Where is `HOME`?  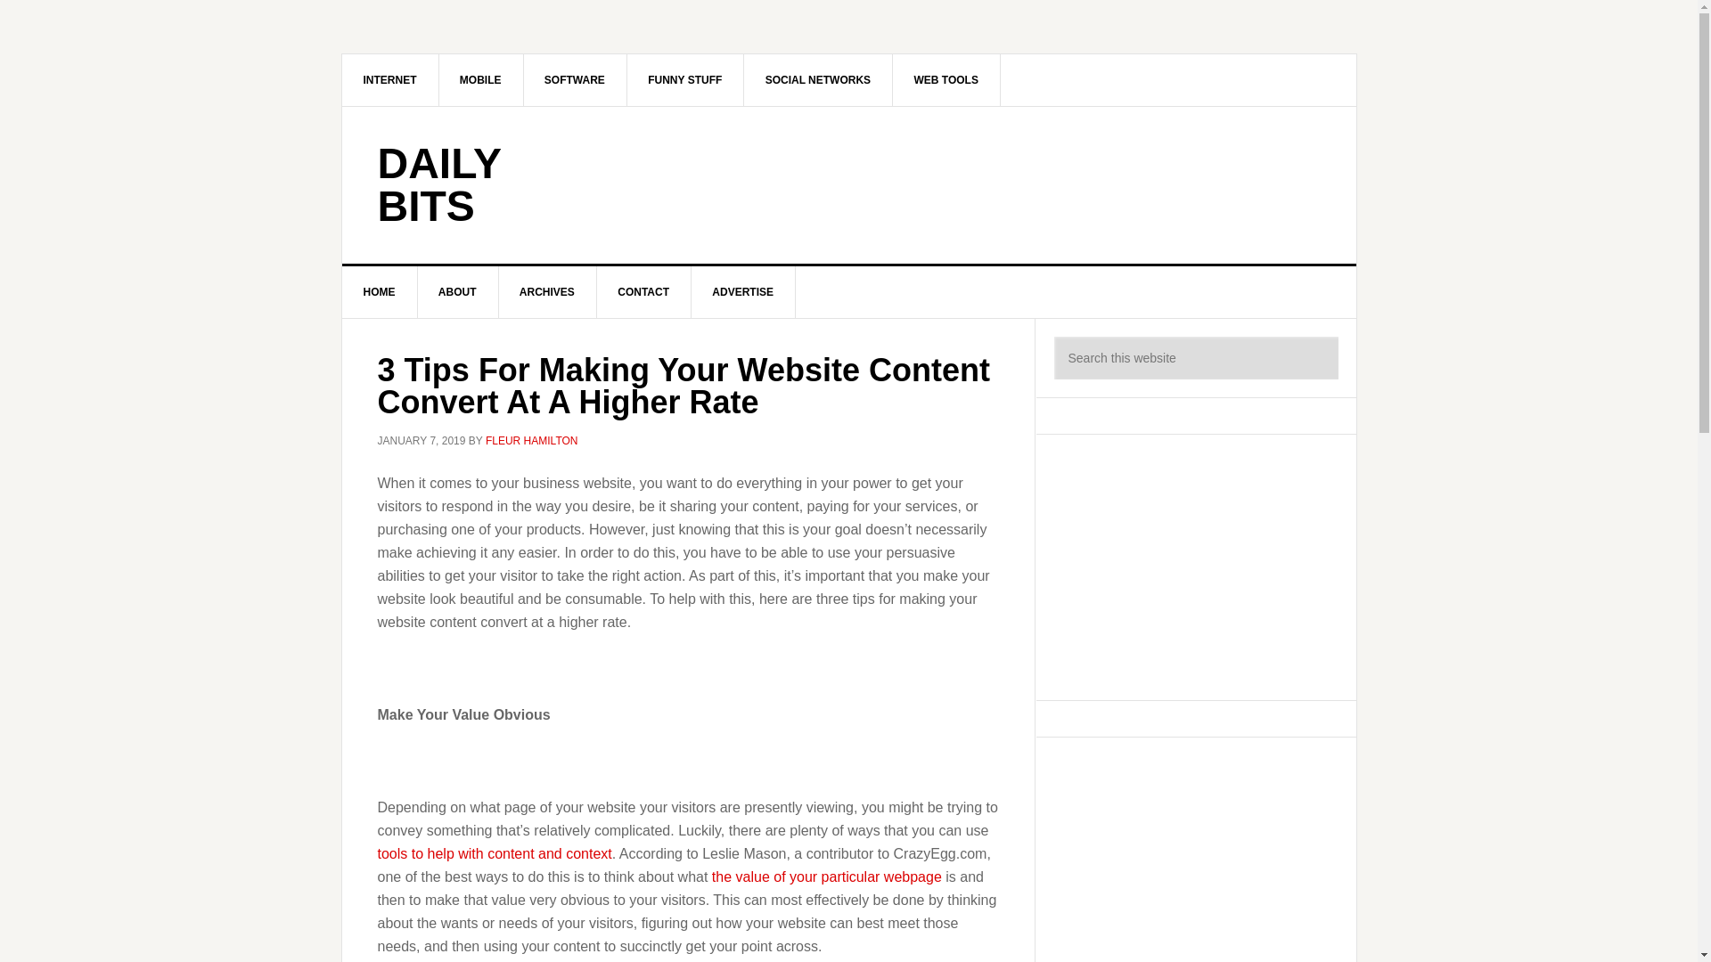
HOME is located at coordinates (380, 292).